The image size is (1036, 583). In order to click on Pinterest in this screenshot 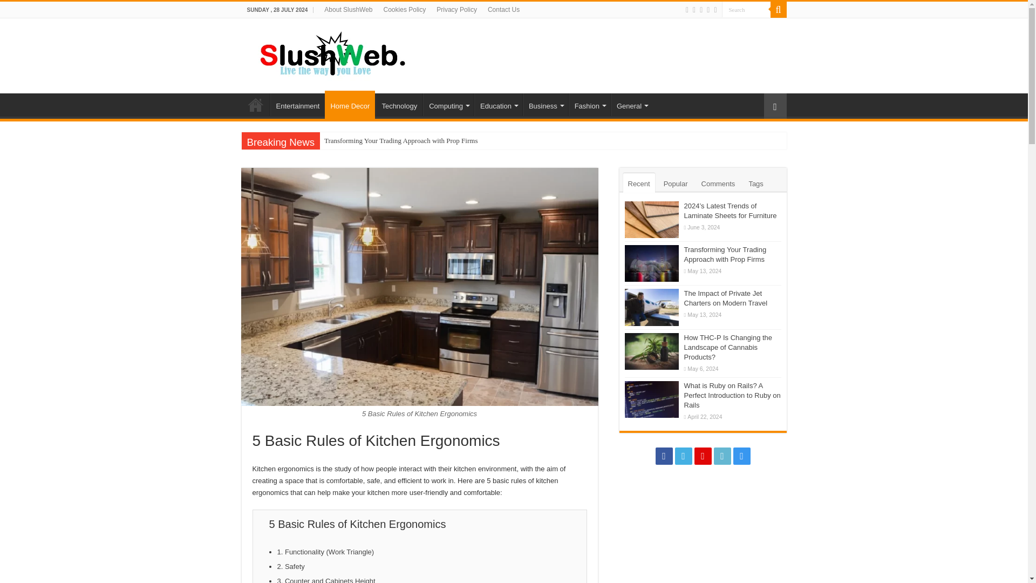, I will do `click(700, 10)`.